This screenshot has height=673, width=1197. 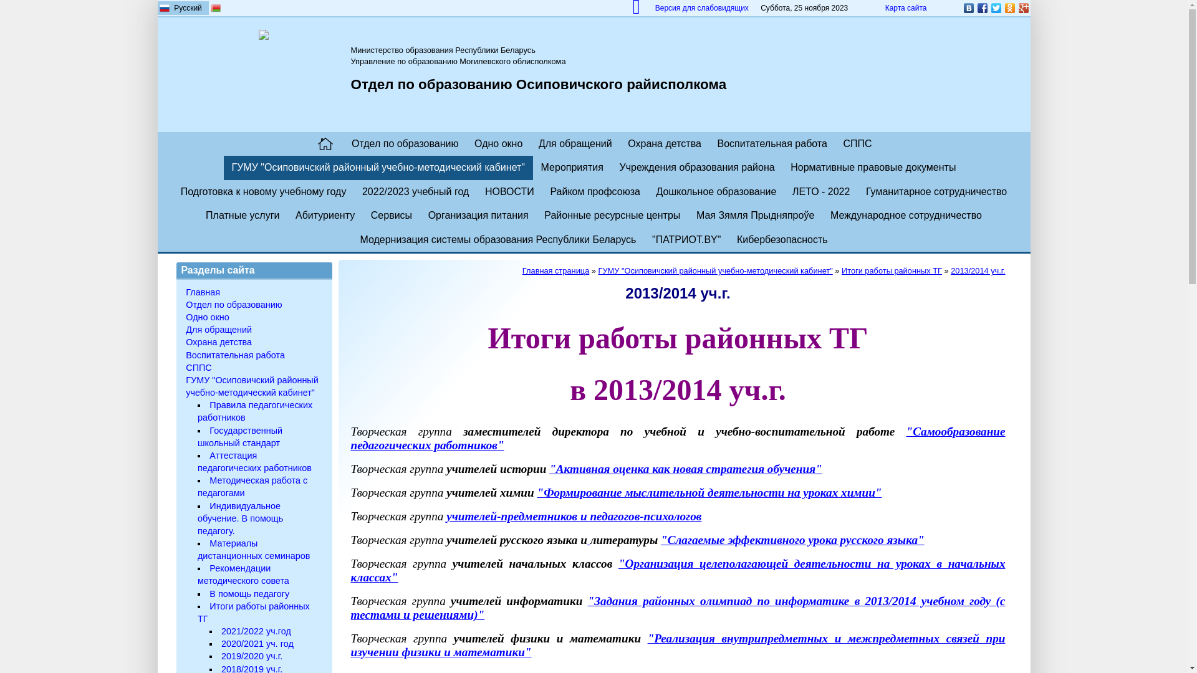 What do you see at coordinates (996, 8) in the screenshot?
I see `Twitter` at bounding box center [996, 8].